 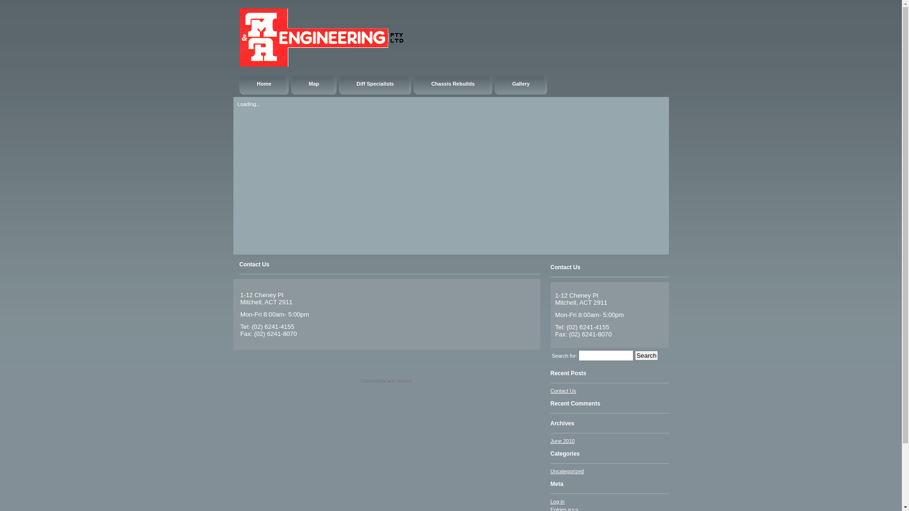 What do you see at coordinates (562, 441) in the screenshot?
I see `June 2010` at bounding box center [562, 441].